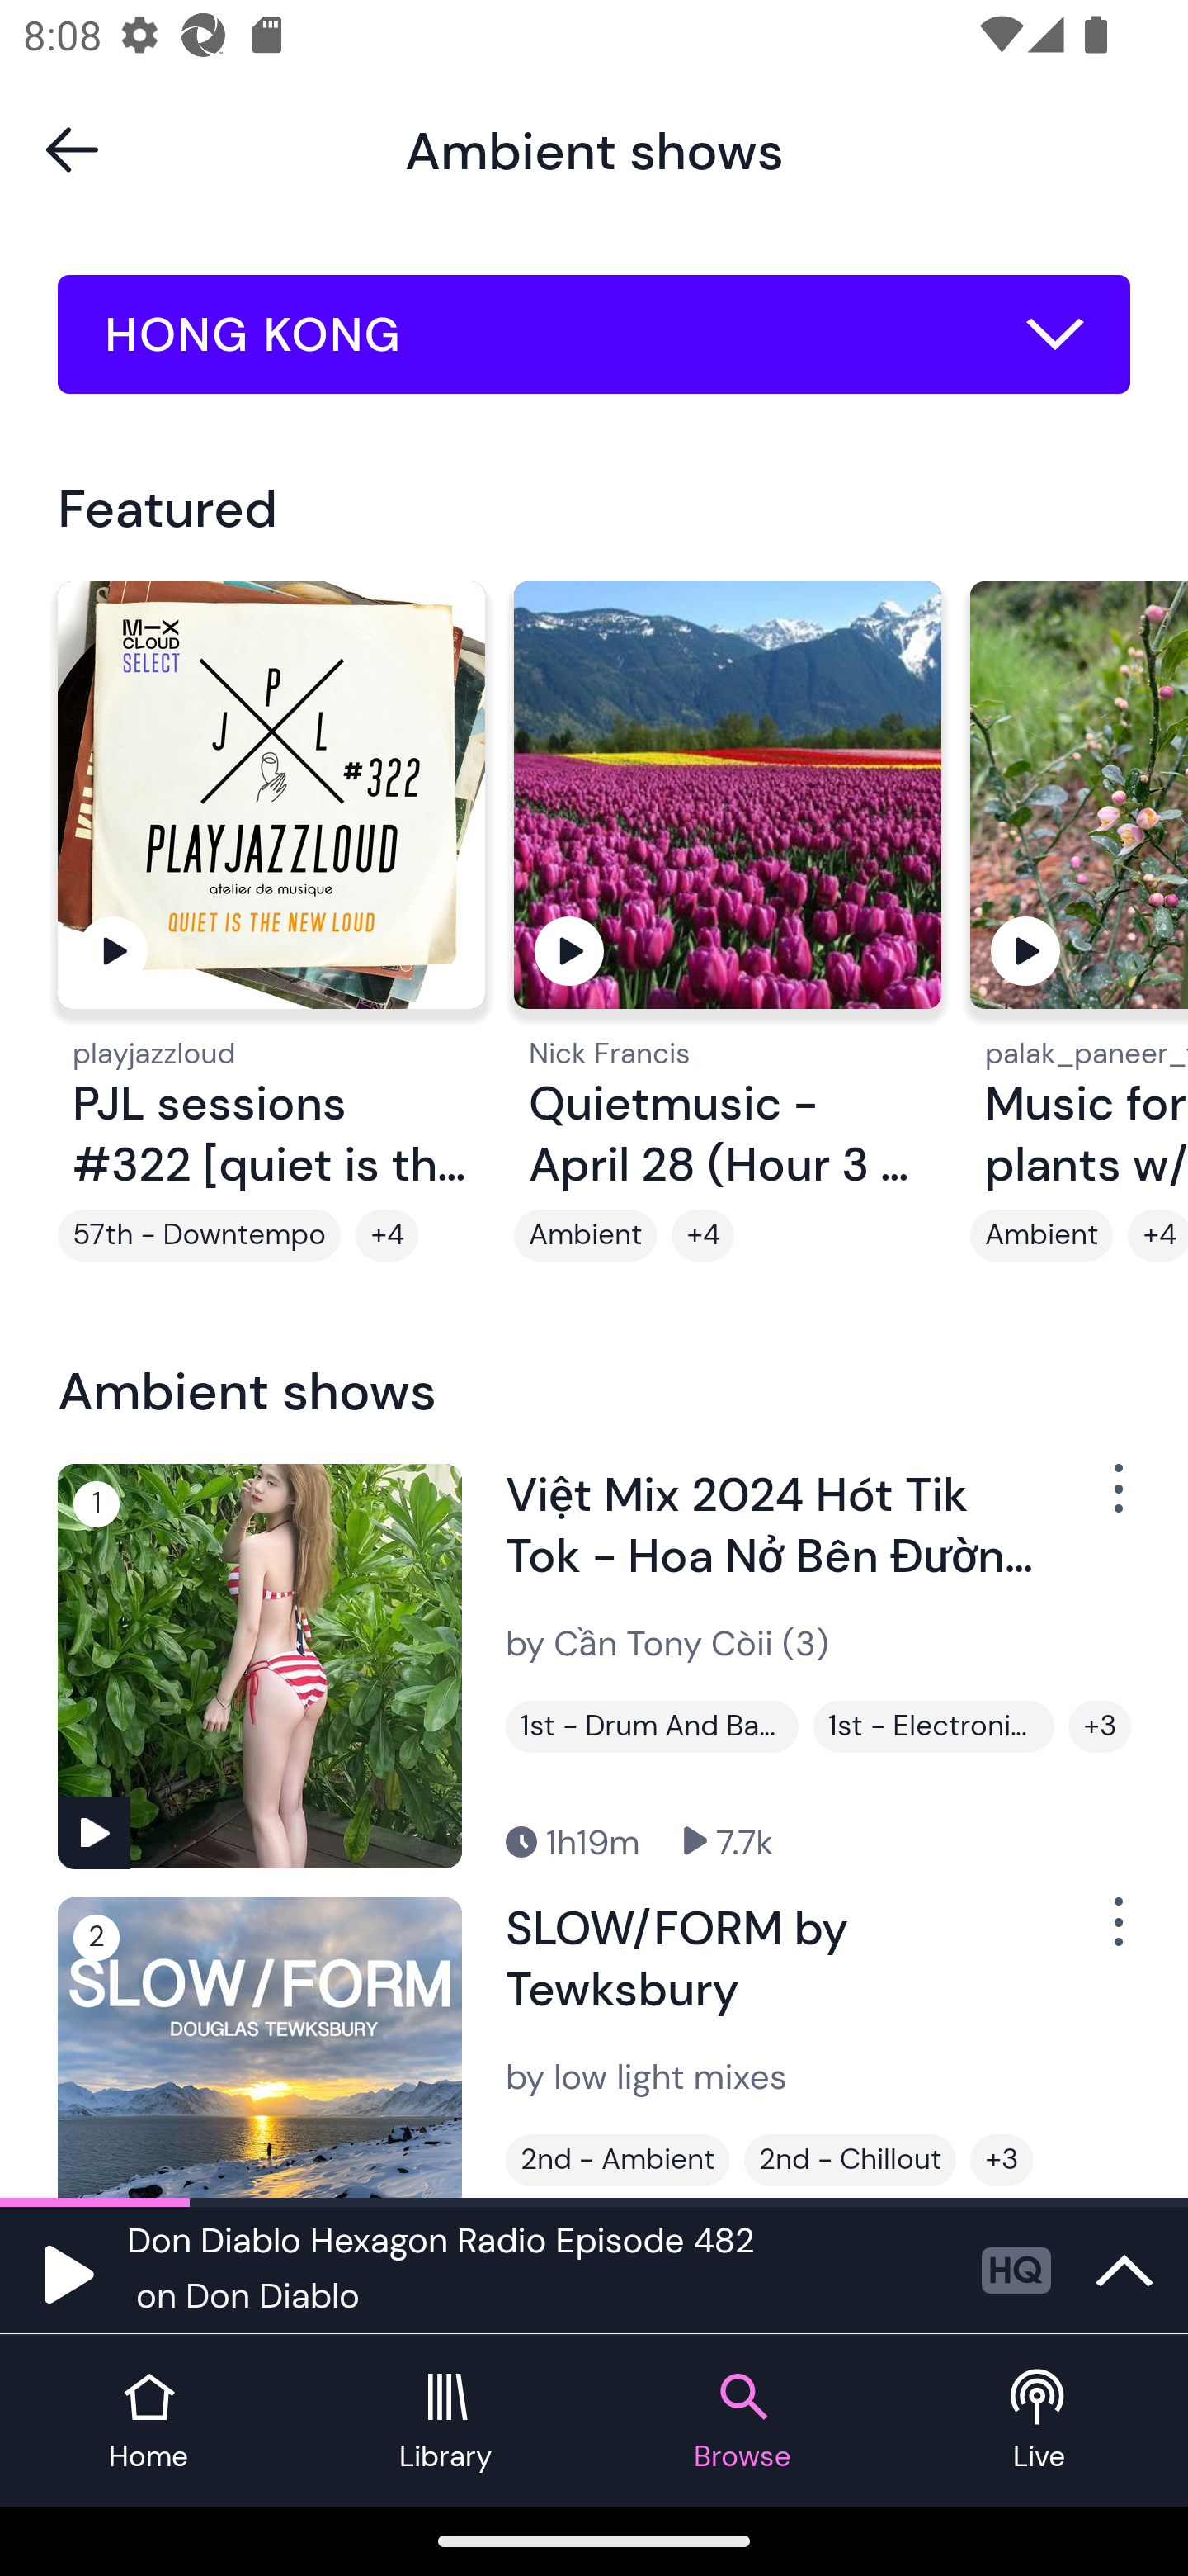 The image size is (1188, 2576). What do you see at coordinates (1039, 2421) in the screenshot?
I see `Live tab Live` at bounding box center [1039, 2421].